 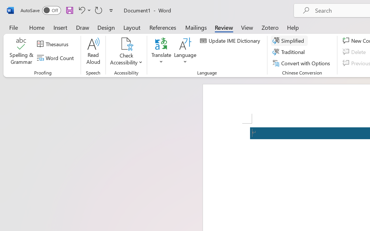 I want to click on Repeat TCSCTranslate, so click(x=99, y=10).